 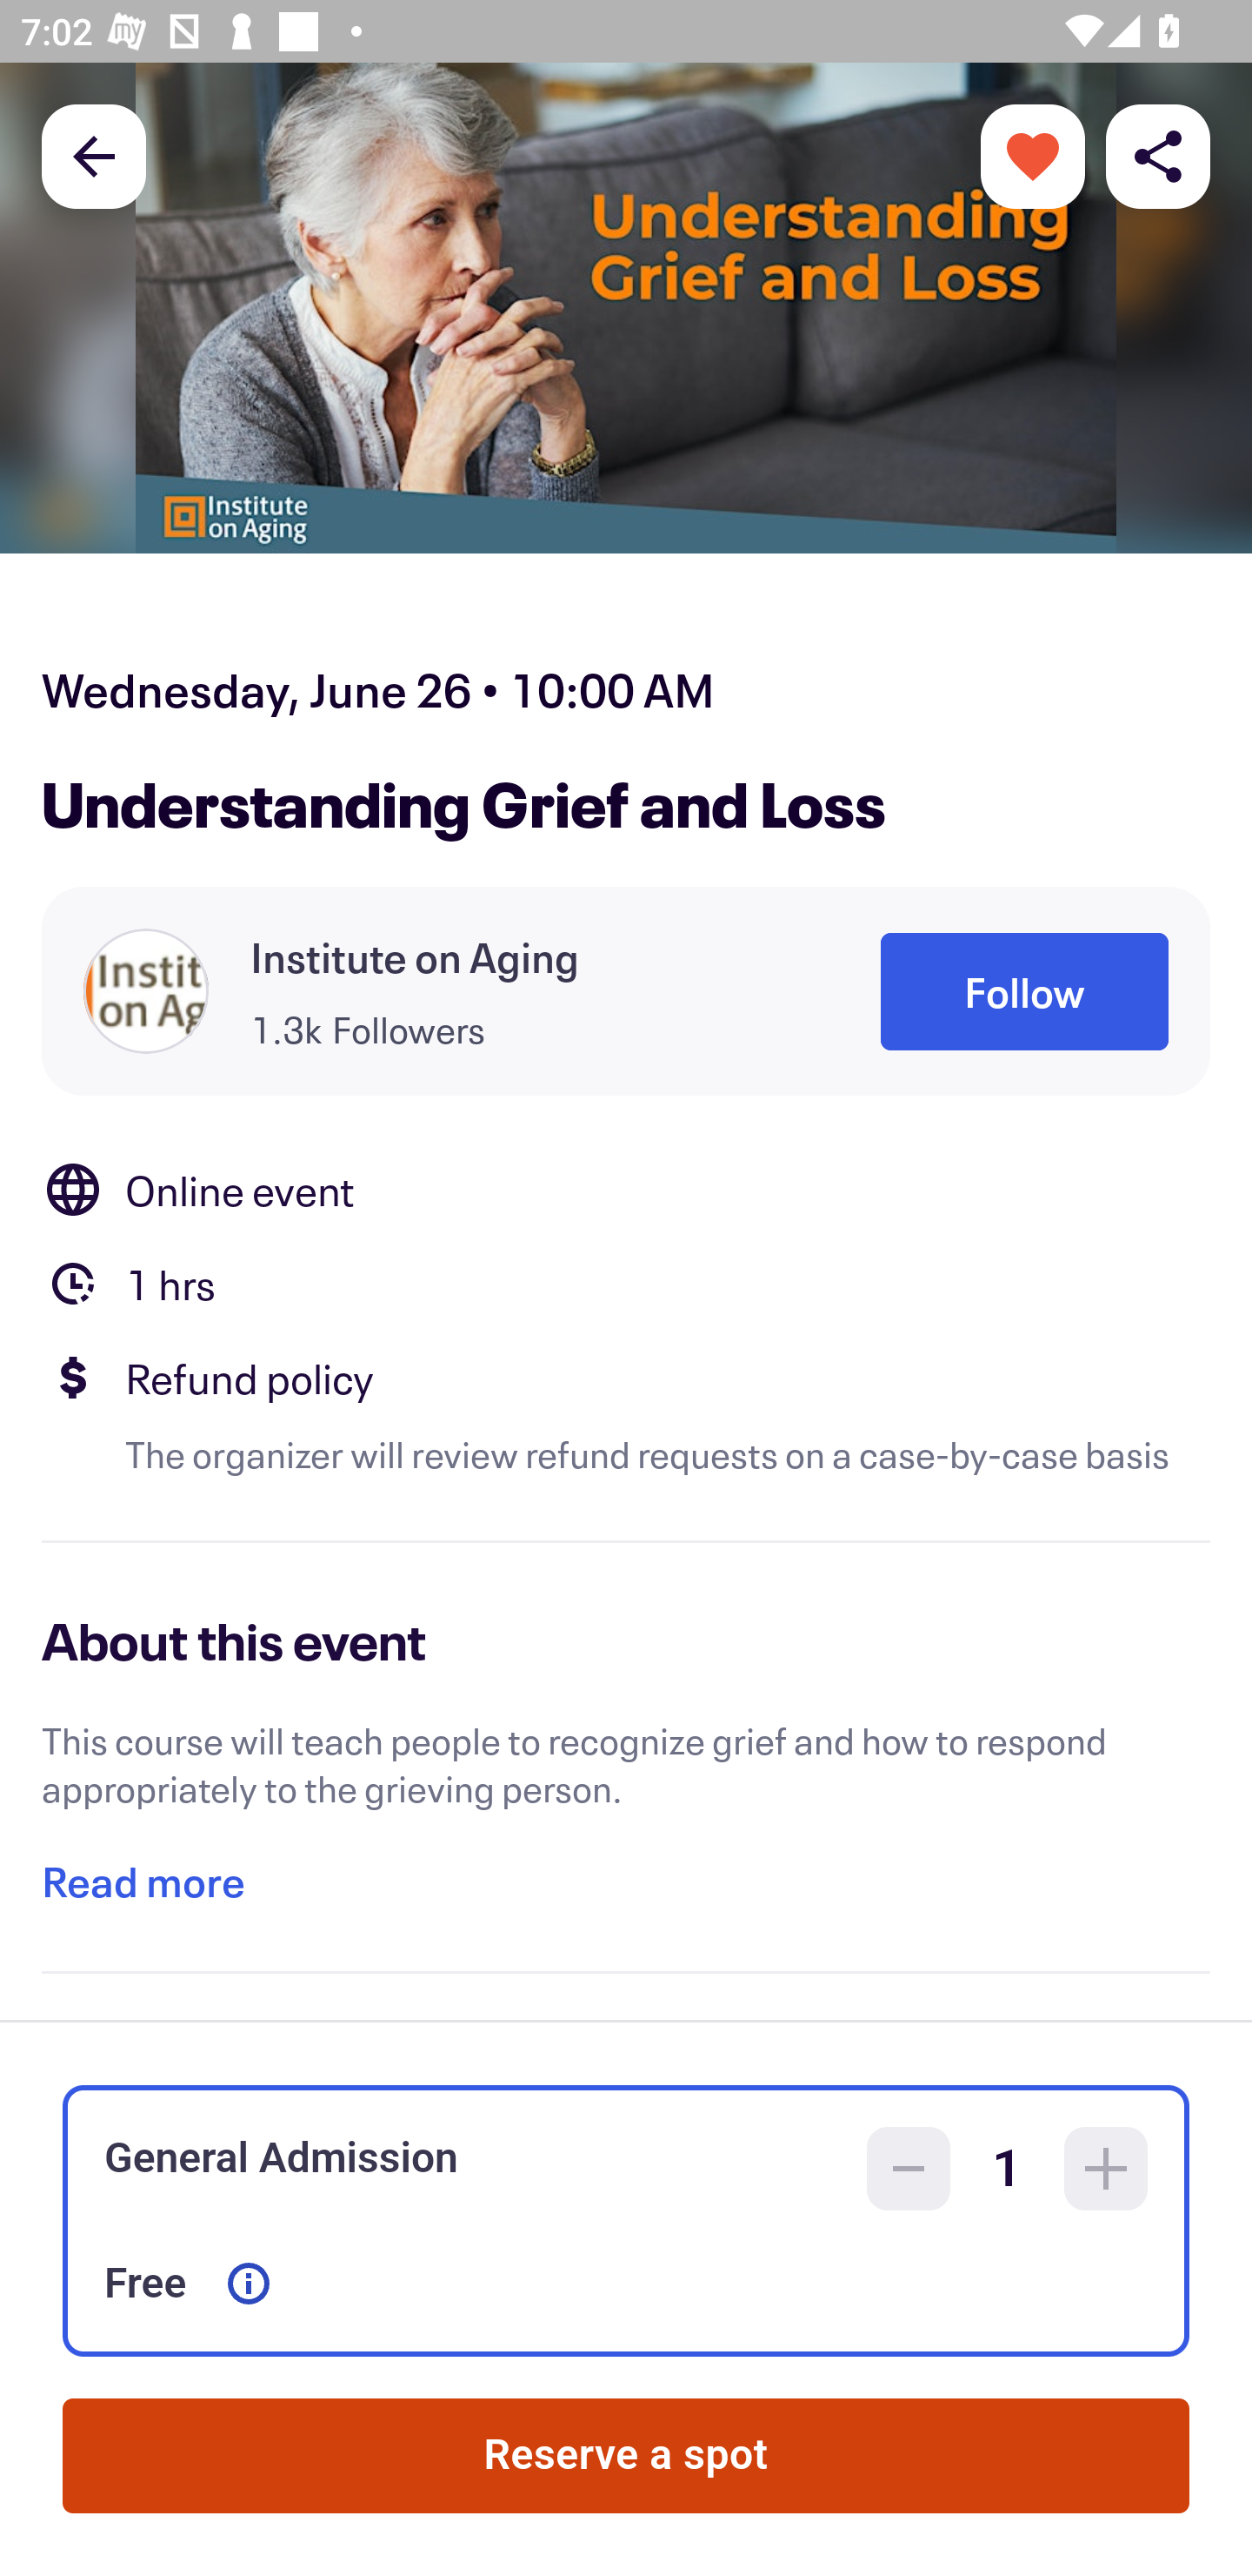 What do you see at coordinates (909, 2169) in the screenshot?
I see `Decrease` at bounding box center [909, 2169].